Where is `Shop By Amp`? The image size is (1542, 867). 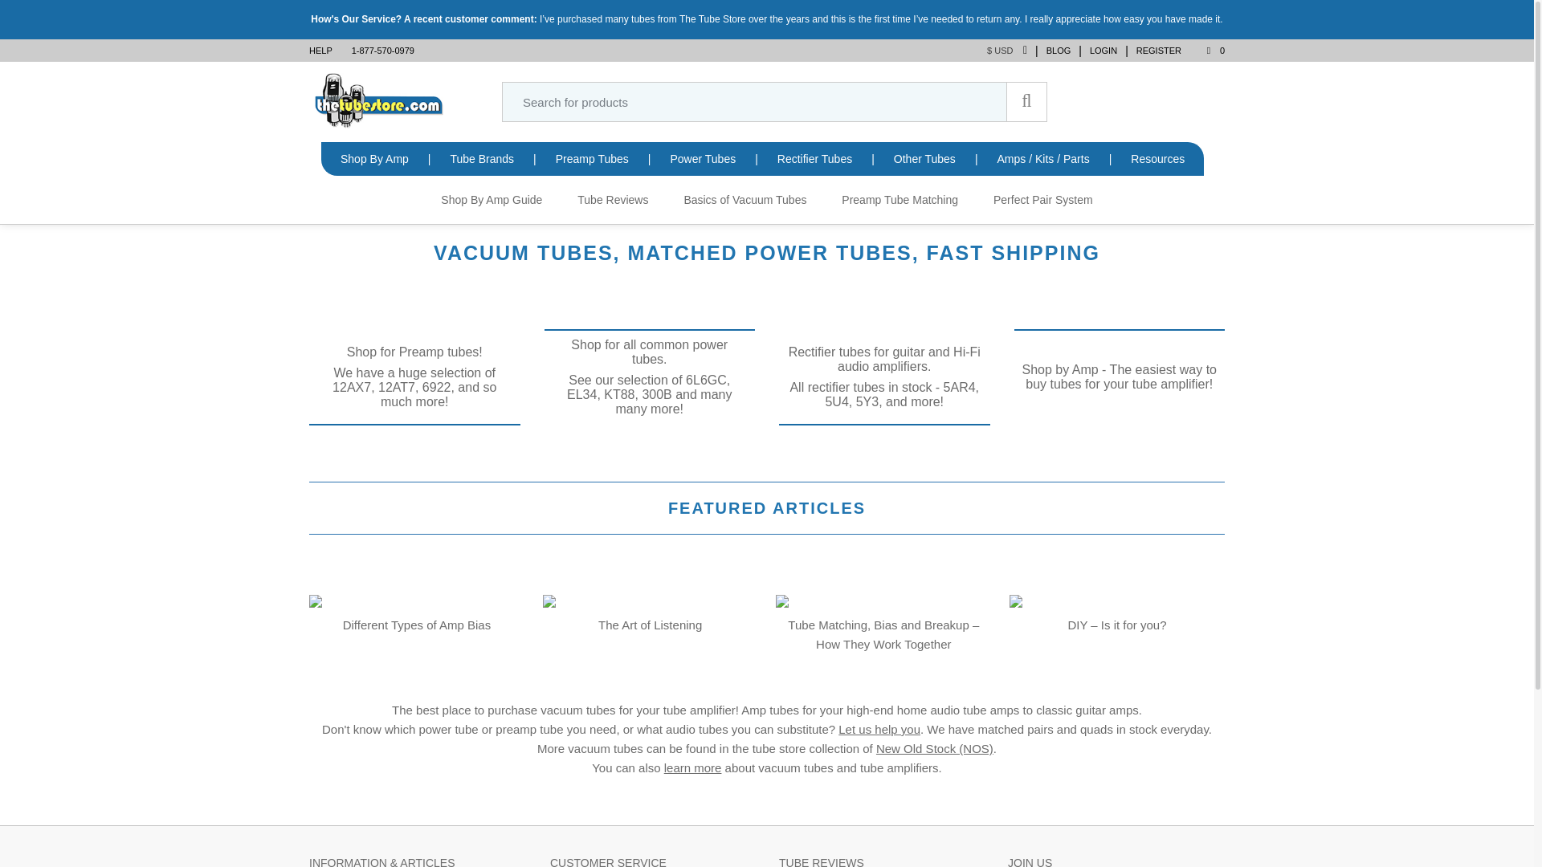
Shop By Amp is located at coordinates (374, 159).